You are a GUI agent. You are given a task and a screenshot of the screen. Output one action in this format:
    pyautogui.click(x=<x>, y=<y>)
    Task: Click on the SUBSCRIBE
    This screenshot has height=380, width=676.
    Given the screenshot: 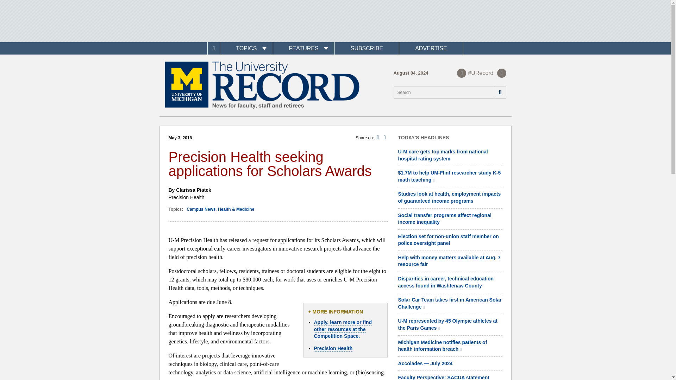 What is the action you would take?
    pyautogui.click(x=367, y=48)
    